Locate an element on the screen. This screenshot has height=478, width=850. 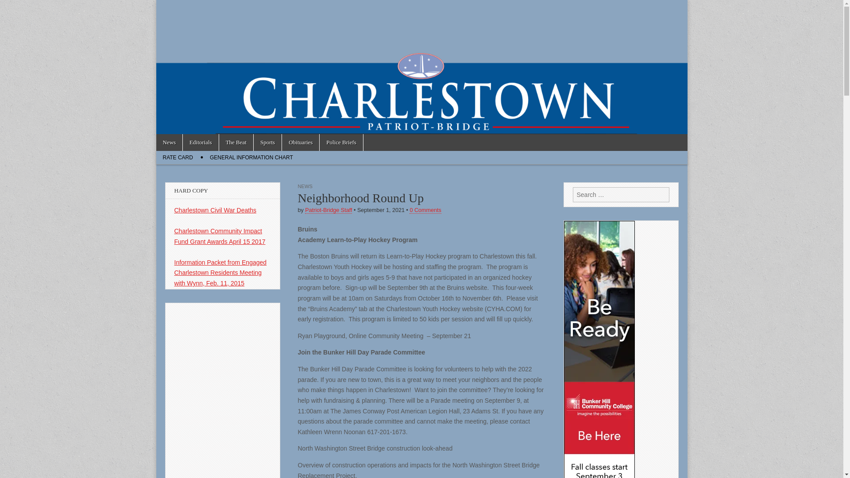
Posts by Patriot-Bridge Staff is located at coordinates (328, 210).